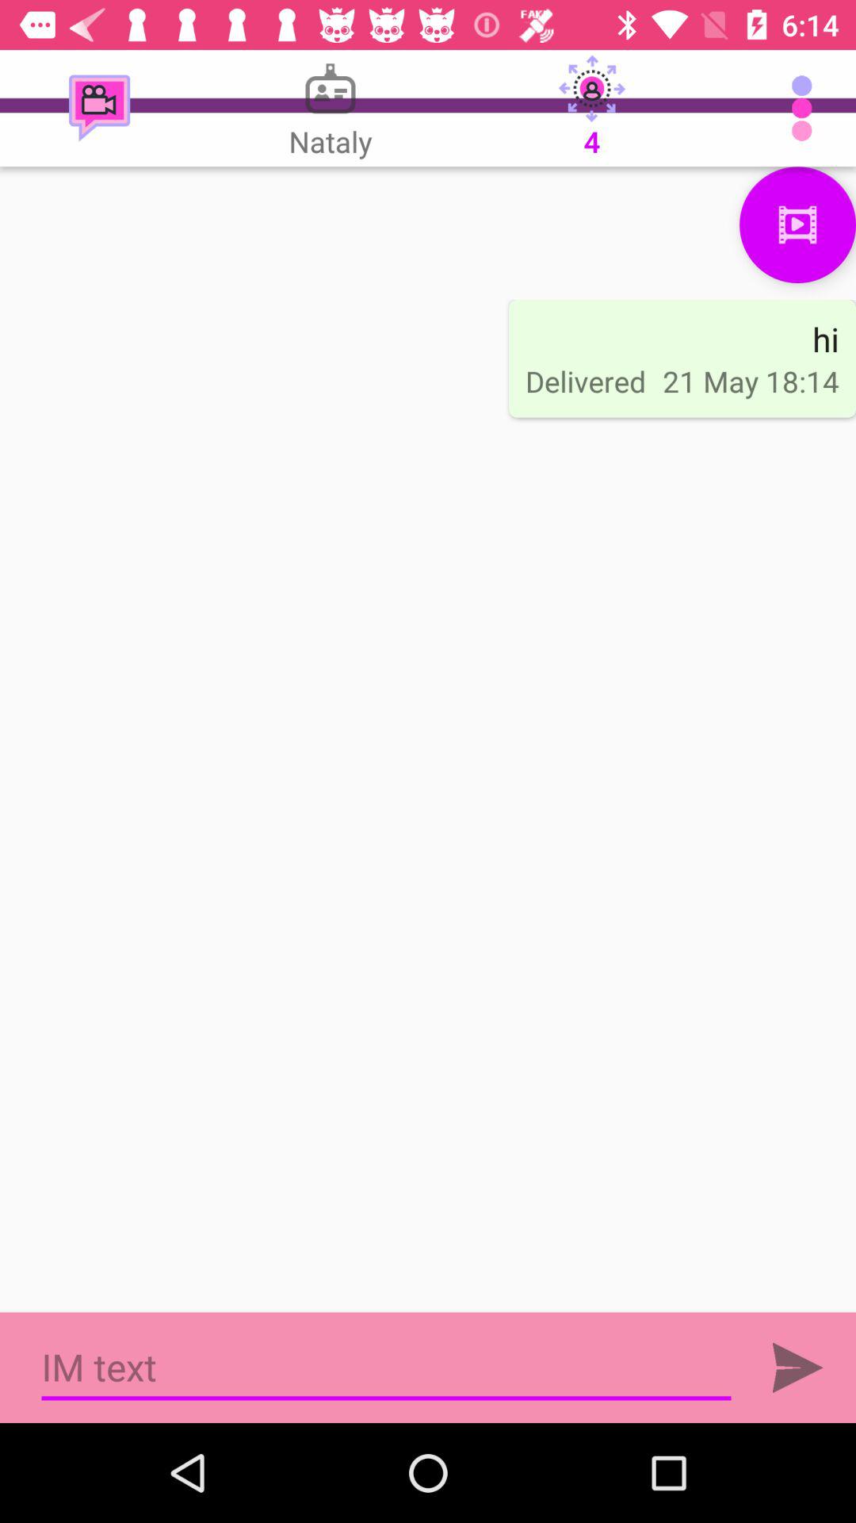  What do you see at coordinates (387, 1368) in the screenshot?
I see `advertisement` at bounding box center [387, 1368].